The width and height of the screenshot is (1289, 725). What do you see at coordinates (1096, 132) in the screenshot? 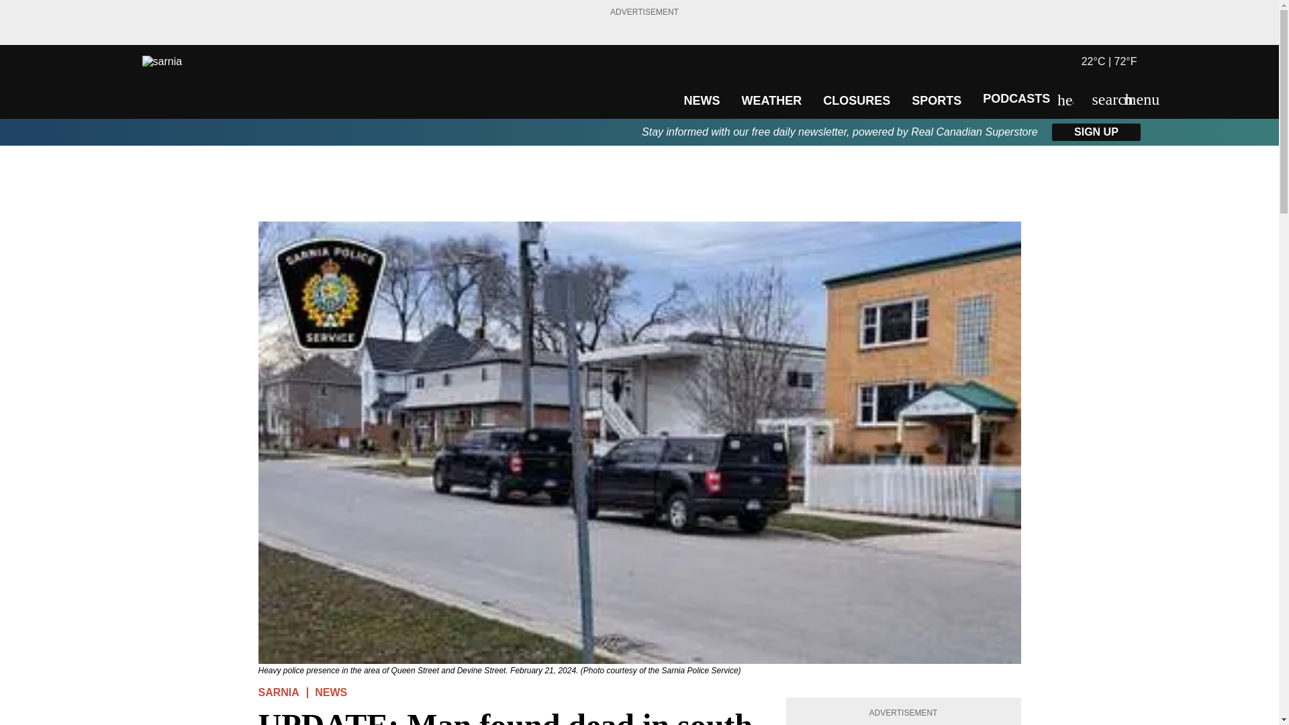
I see `SIGN UP` at bounding box center [1096, 132].